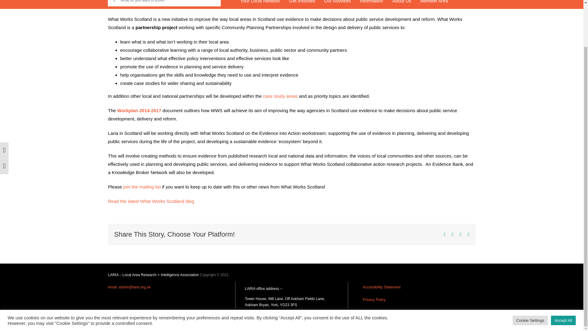  I want to click on About Us, so click(401, 5).